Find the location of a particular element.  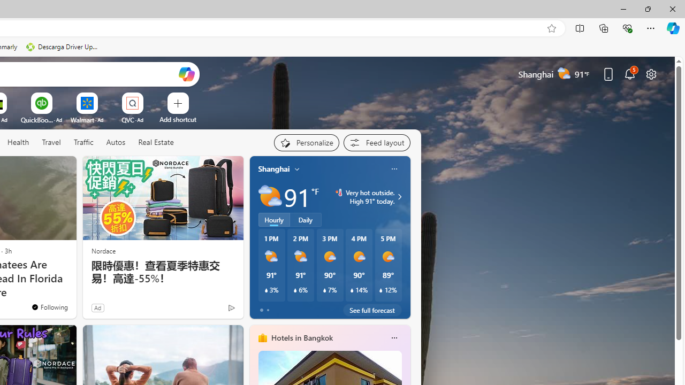

Class: weather-arrow-glyph is located at coordinates (399, 197).